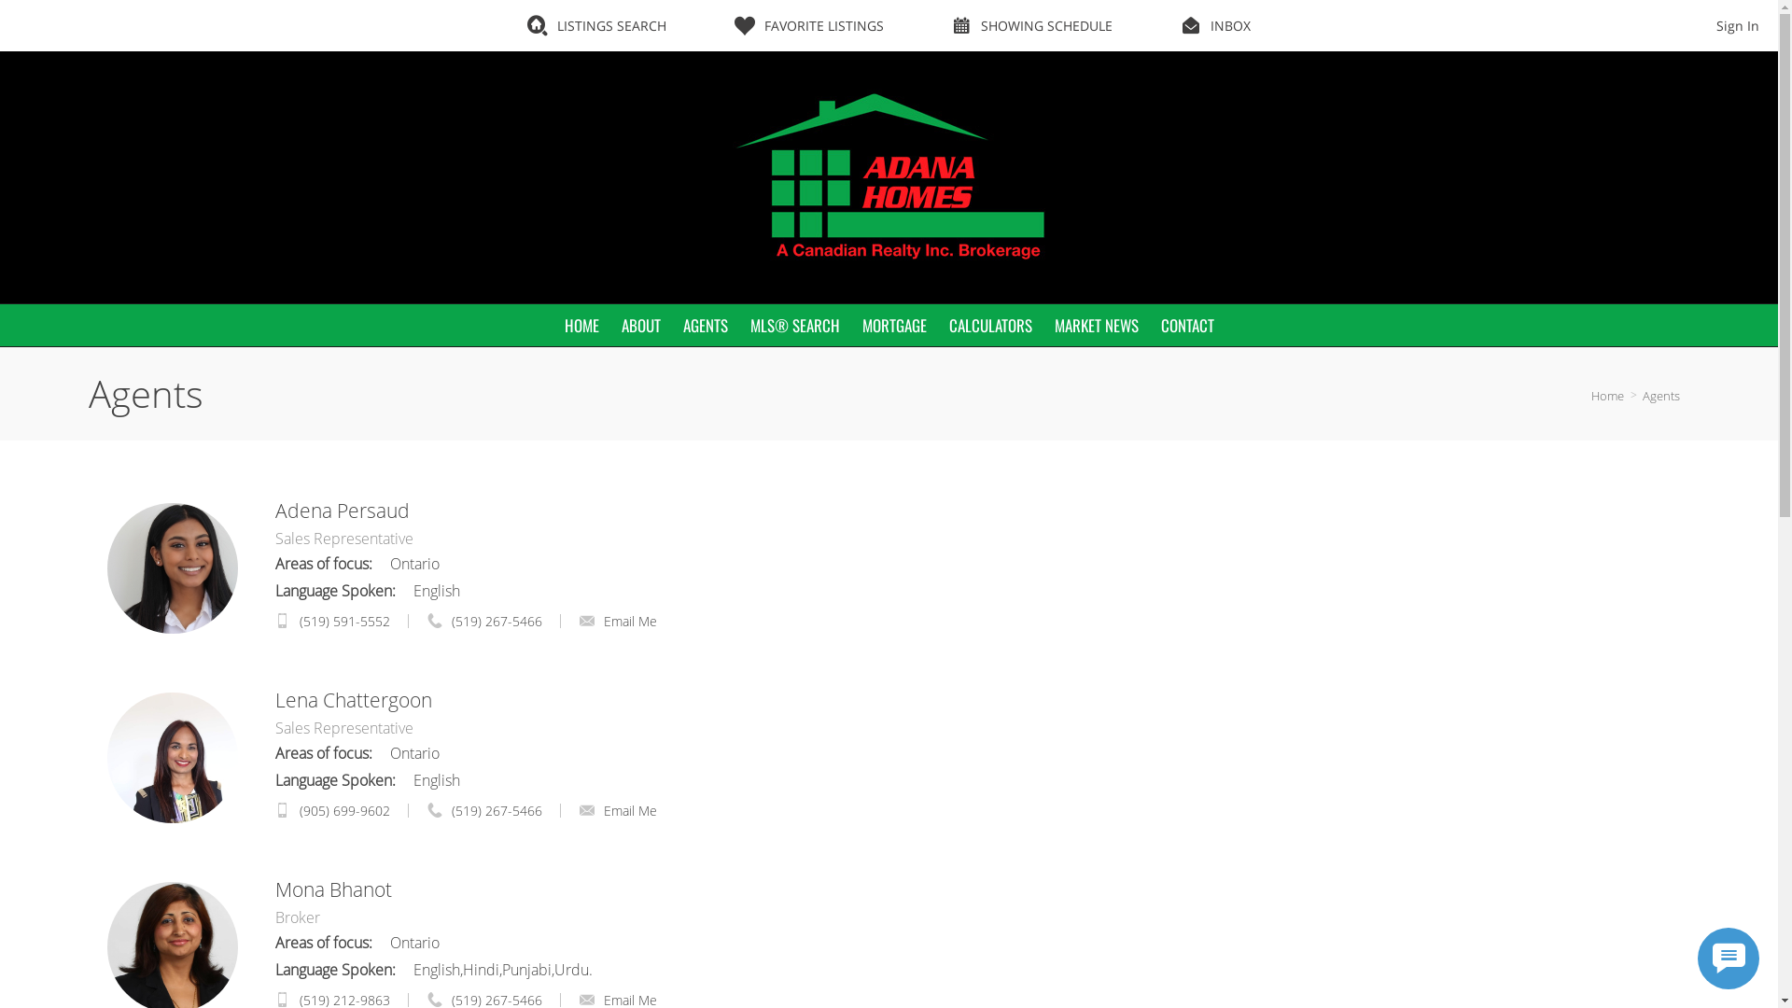  Describe the element at coordinates (1032, 26) in the screenshot. I see `SHOWING SCHEDULE` at that location.